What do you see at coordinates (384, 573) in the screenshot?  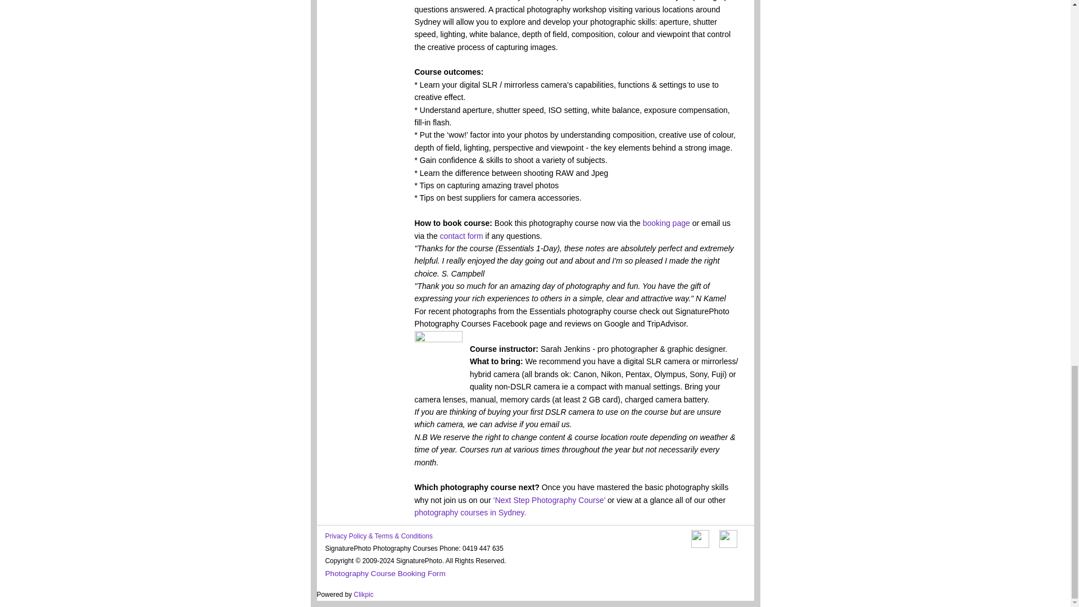 I see `Photography Course Booking Form` at bounding box center [384, 573].